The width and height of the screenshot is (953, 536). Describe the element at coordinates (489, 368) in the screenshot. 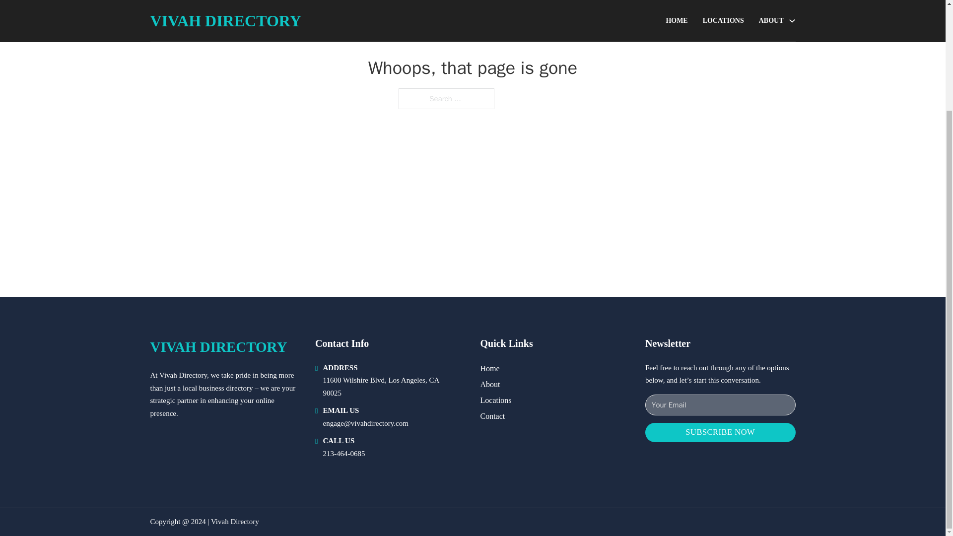

I see `Home` at that location.